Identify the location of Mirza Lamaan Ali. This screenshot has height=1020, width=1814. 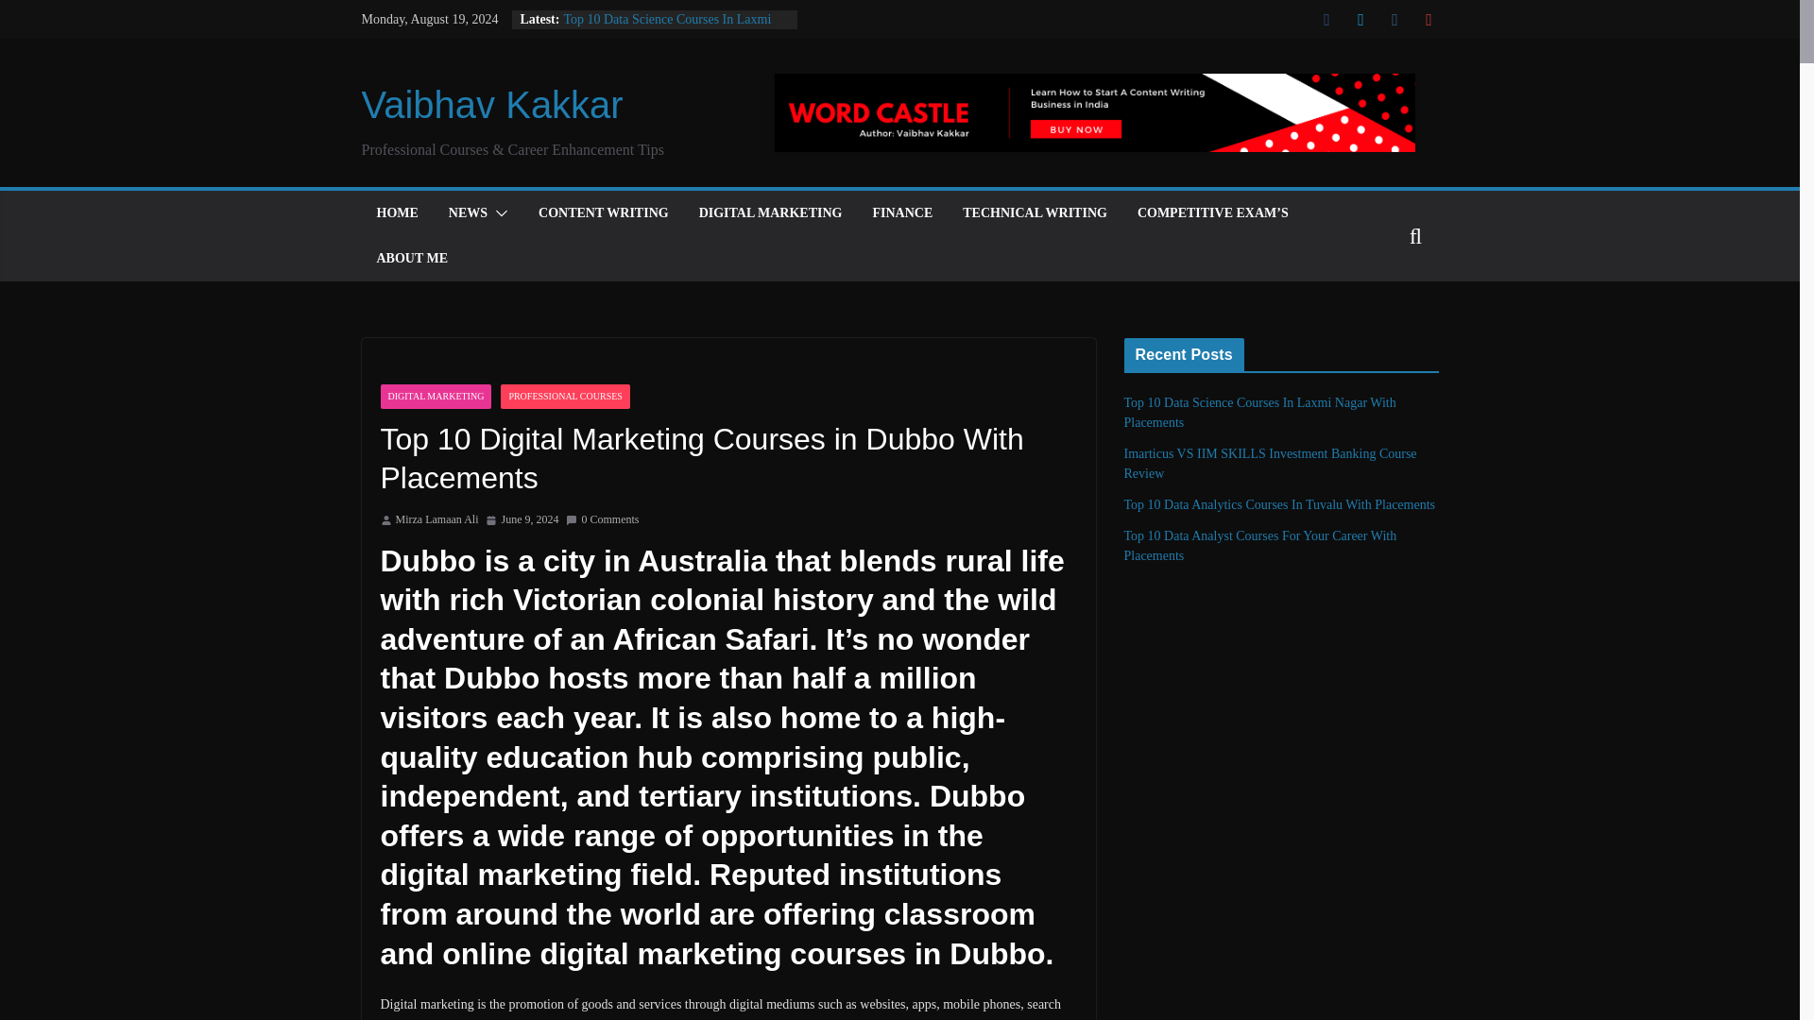
(436, 519).